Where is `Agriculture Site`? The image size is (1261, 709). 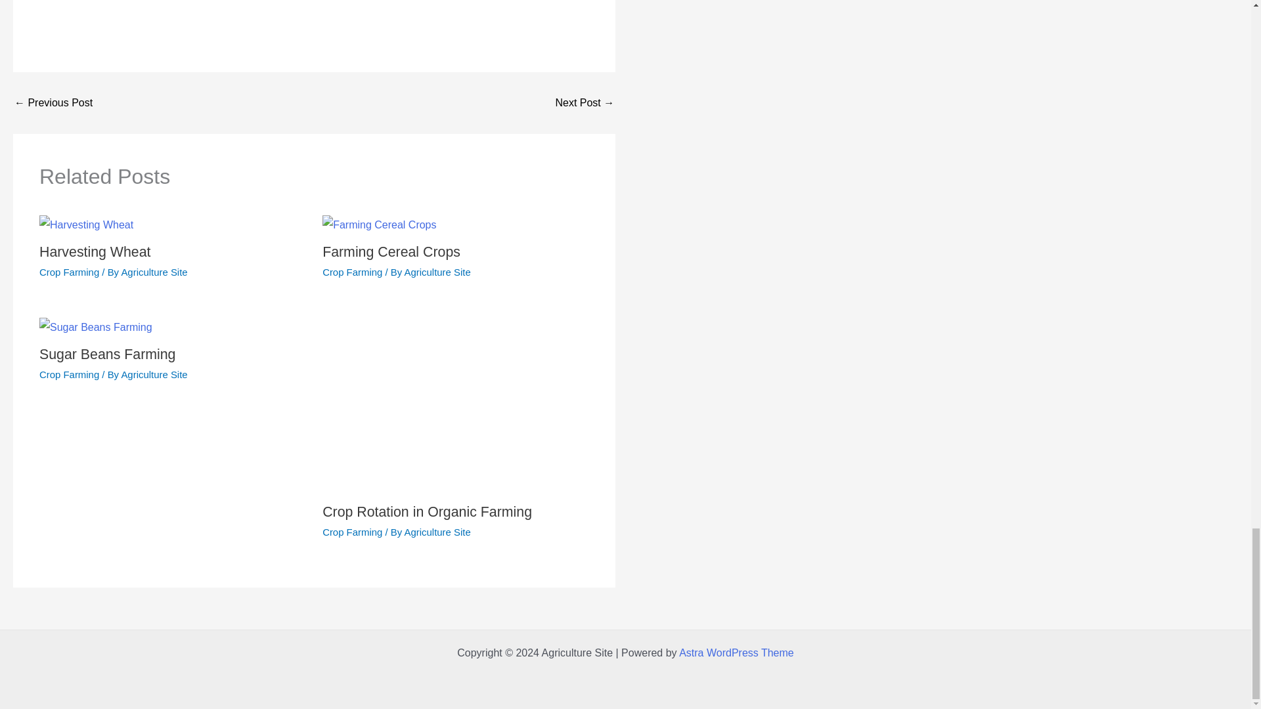 Agriculture Site is located at coordinates (154, 272).